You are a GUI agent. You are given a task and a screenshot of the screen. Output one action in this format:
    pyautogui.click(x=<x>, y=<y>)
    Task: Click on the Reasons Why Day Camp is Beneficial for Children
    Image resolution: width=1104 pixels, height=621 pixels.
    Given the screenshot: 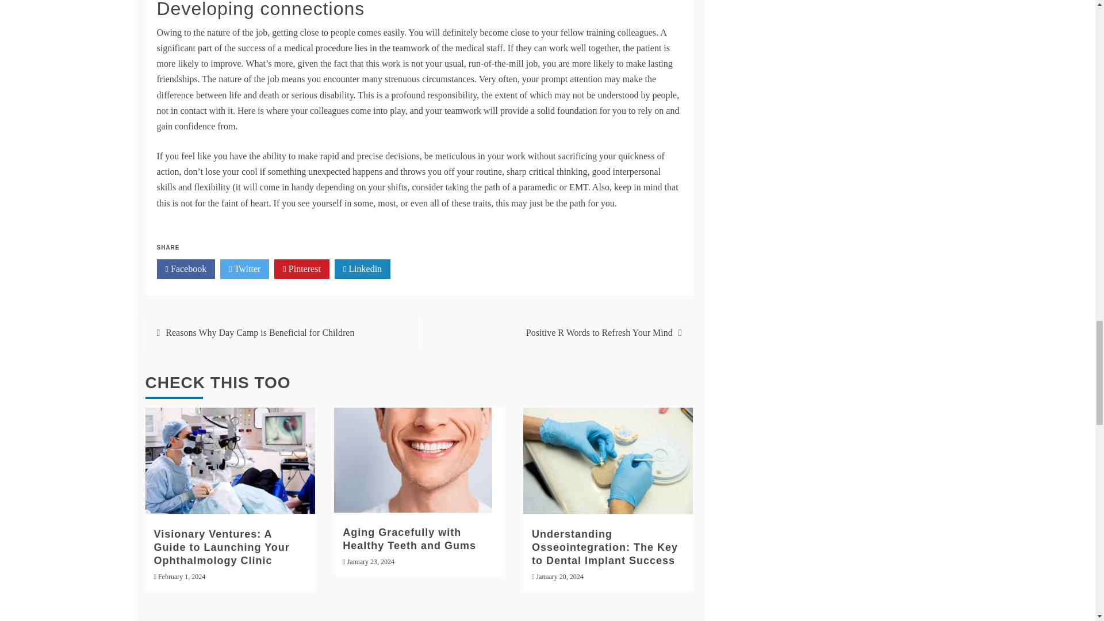 What is the action you would take?
    pyautogui.click(x=260, y=332)
    